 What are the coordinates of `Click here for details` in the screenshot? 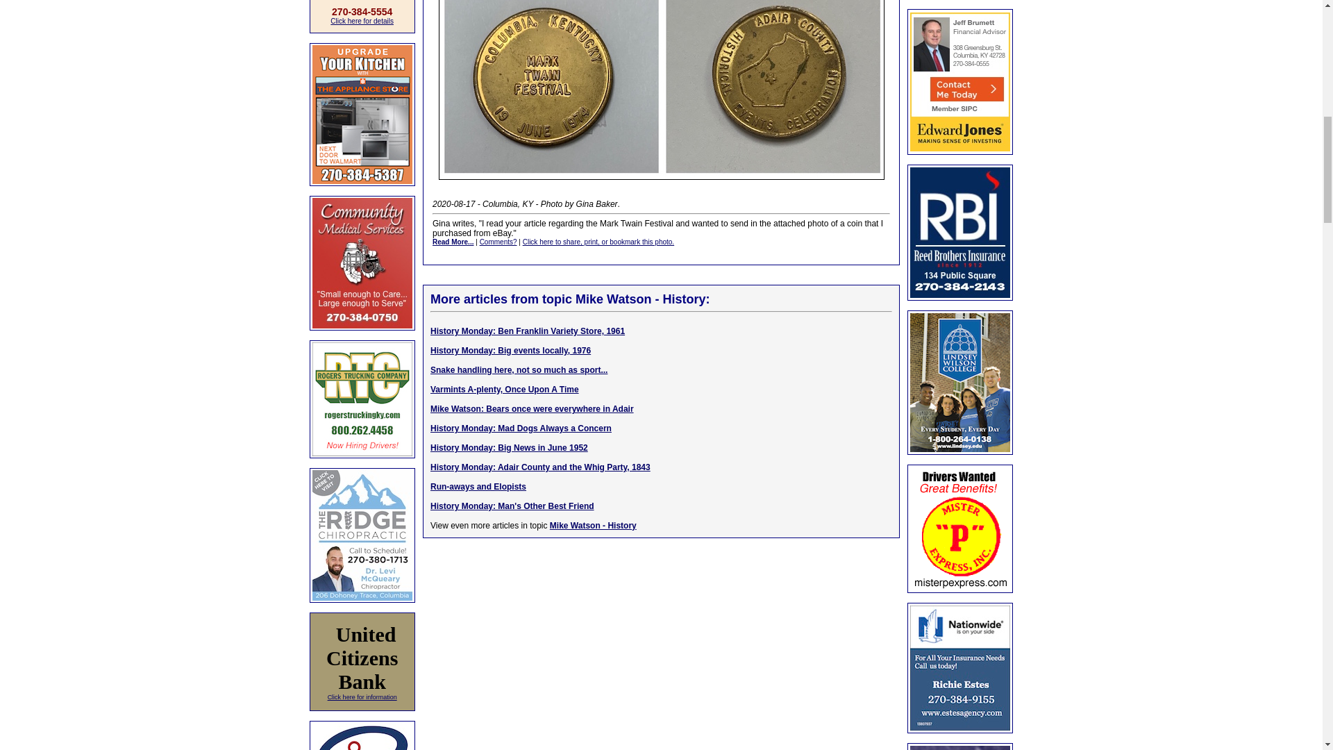 It's located at (362, 21).